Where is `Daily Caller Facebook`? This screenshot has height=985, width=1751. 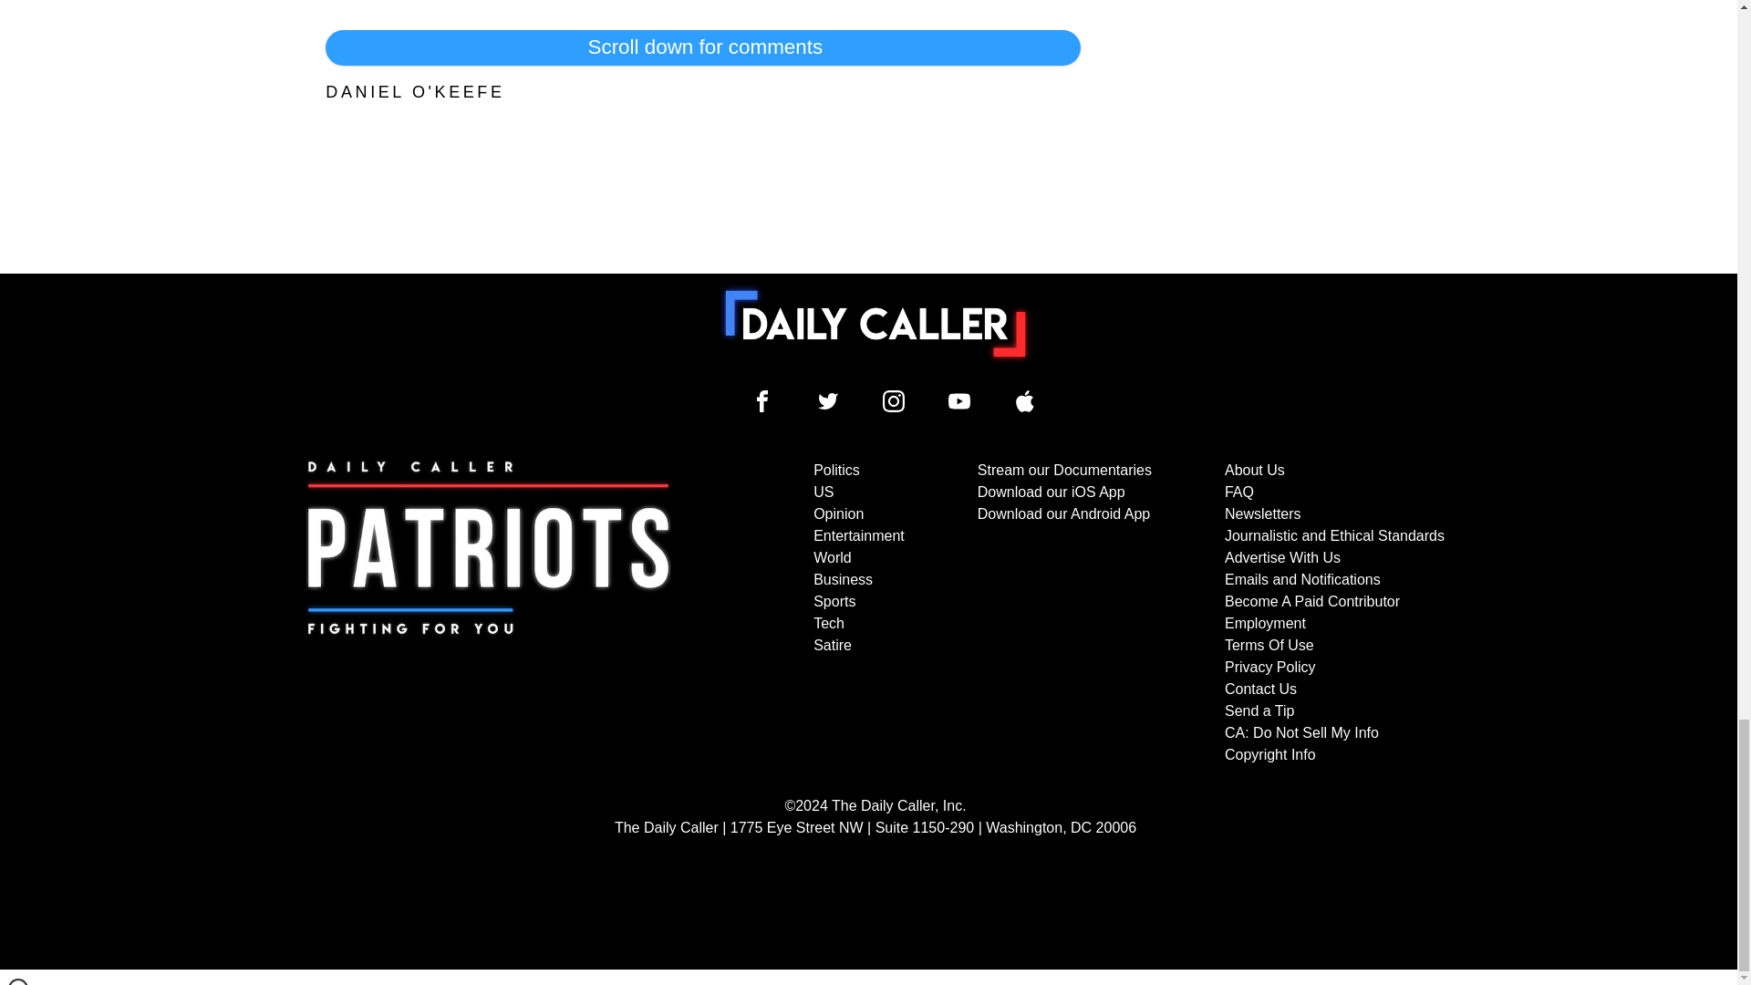 Daily Caller Facebook is located at coordinates (762, 401).